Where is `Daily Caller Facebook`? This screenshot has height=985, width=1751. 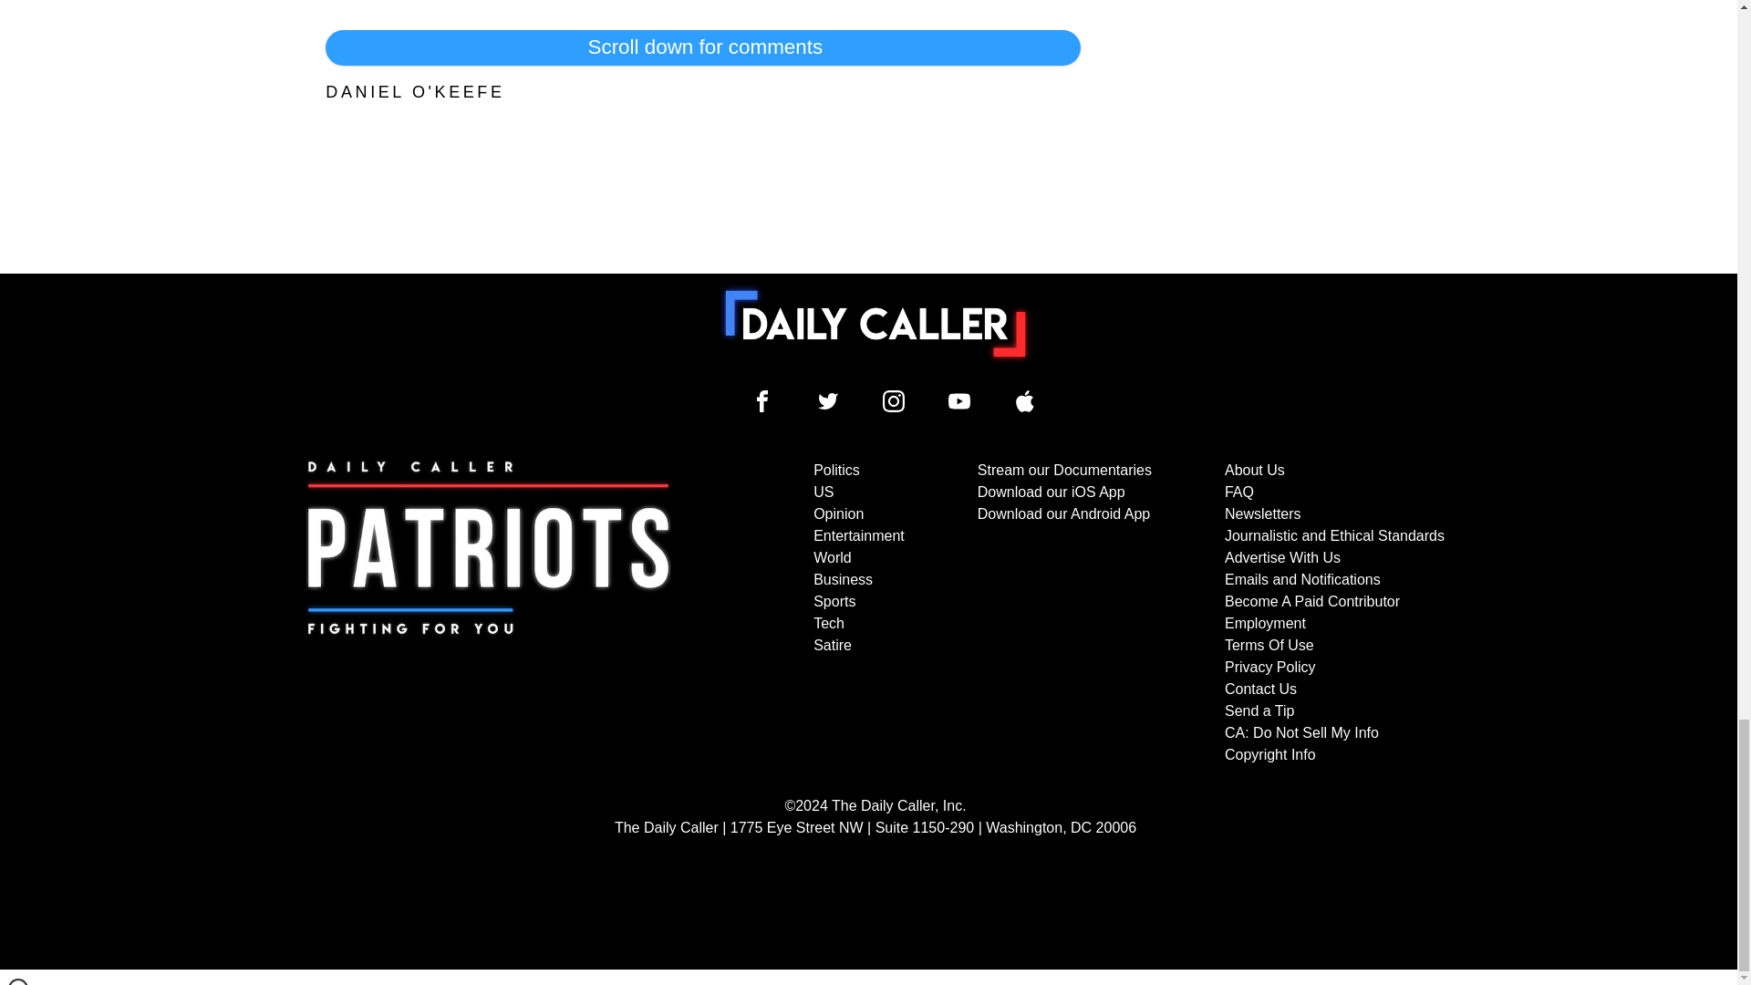 Daily Caller Facebook is located at coordinates (762, 401).